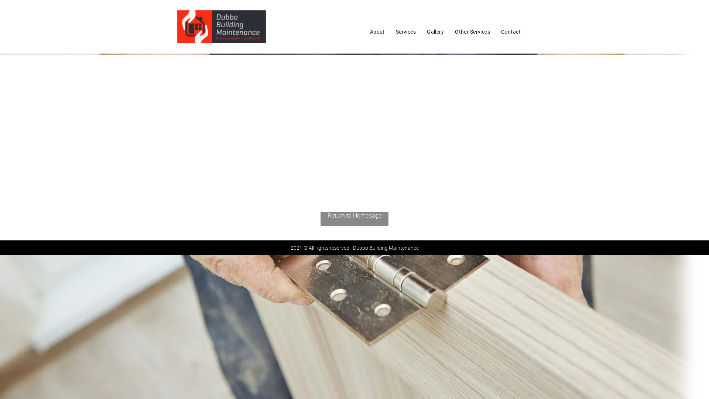  What do you see at coordinates (435, 32) in the screenshot?
I see `Gallery` at bounding box center [435, 32].